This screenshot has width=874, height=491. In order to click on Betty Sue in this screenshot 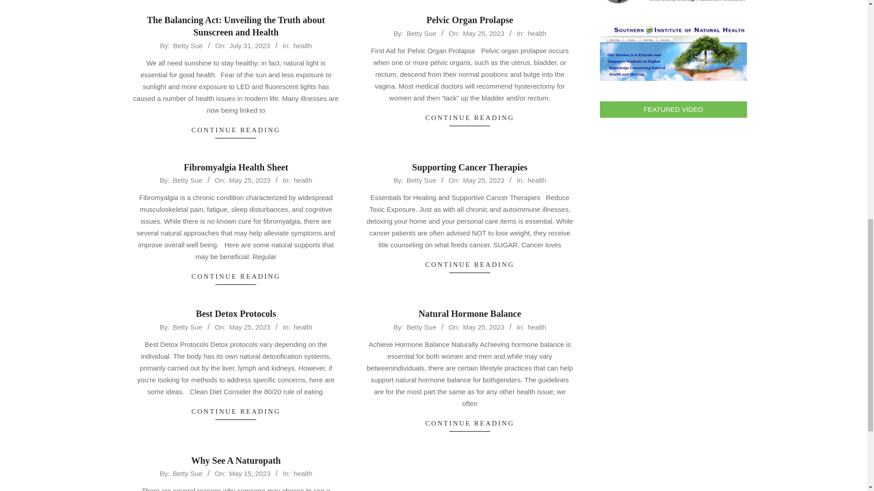, I will do `click(421, 180)`.